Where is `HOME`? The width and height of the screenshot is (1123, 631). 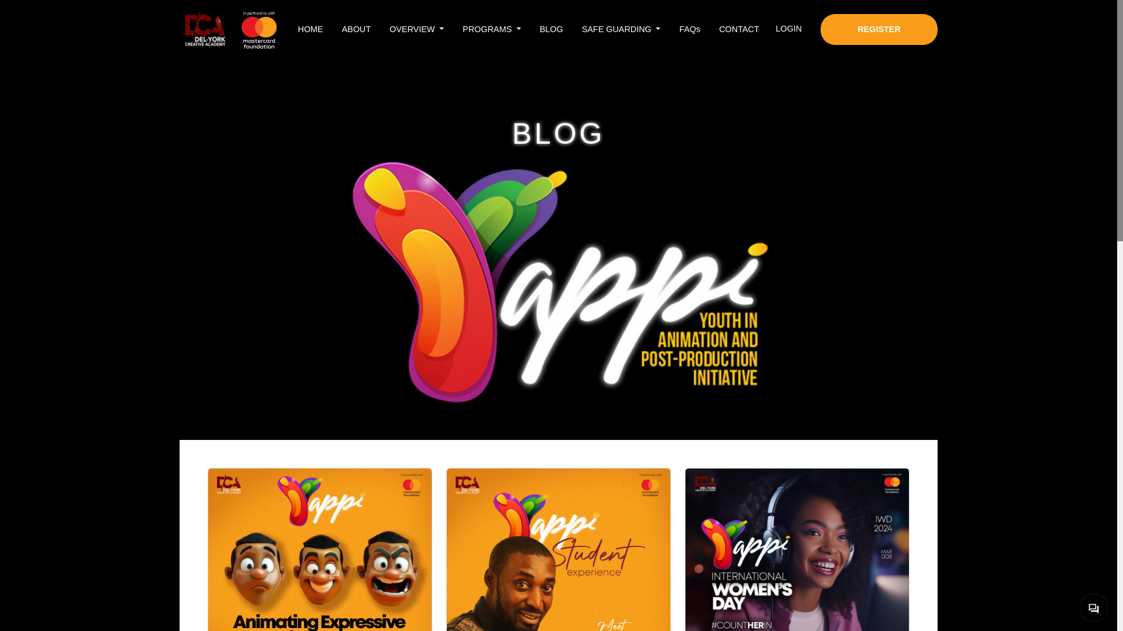 HOME is located at coordinates (310, 29).